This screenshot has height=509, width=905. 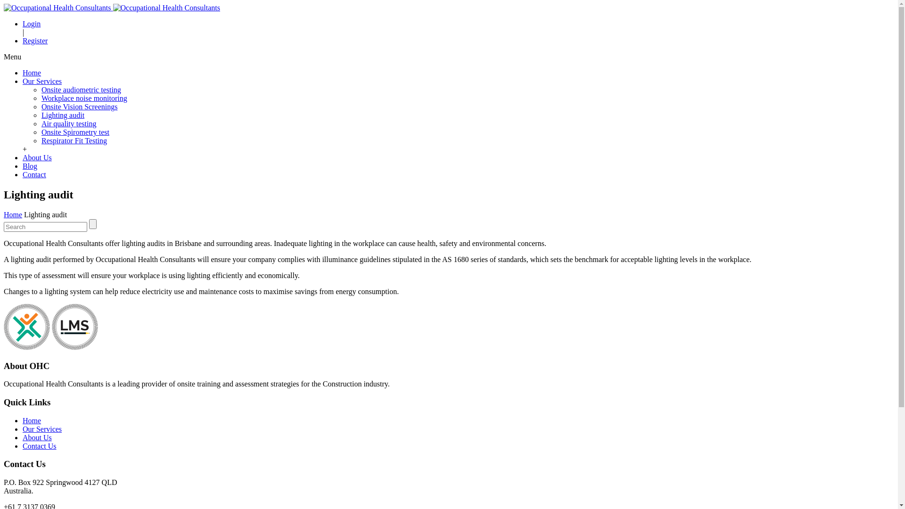 I want to click on About Us, so click(x=37, y=157).